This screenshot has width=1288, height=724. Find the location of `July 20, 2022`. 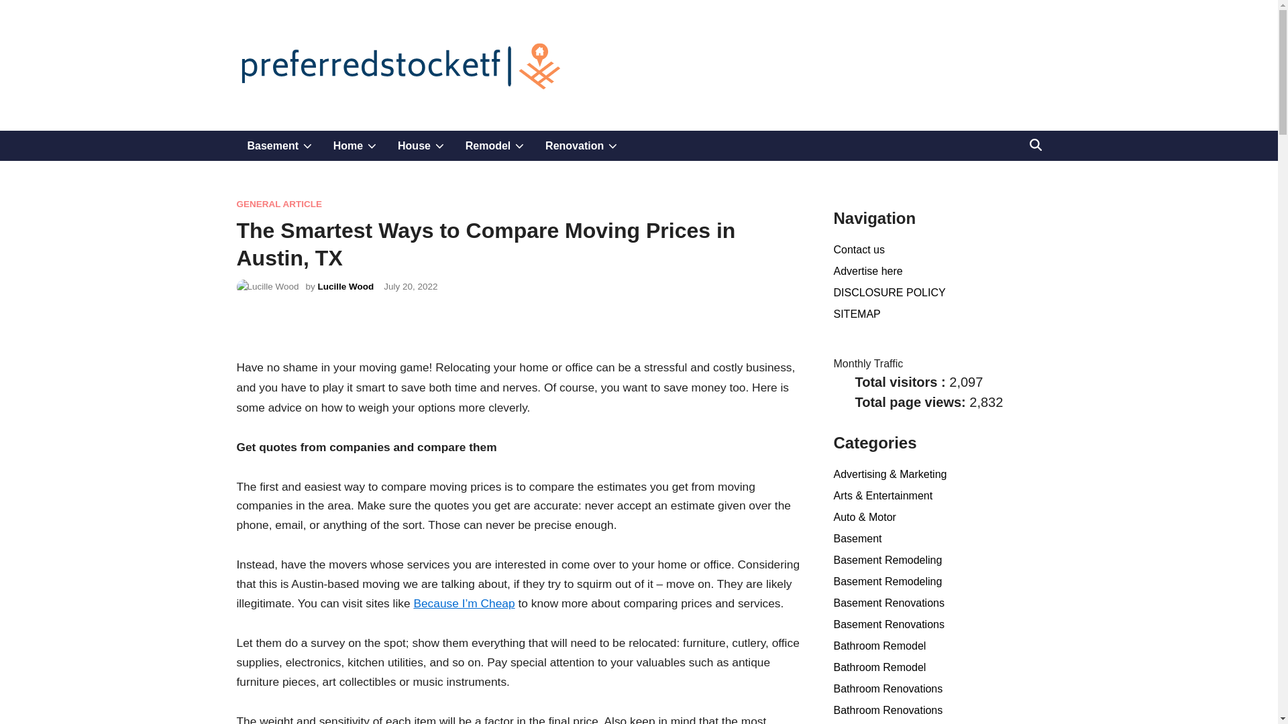

July 20, 2022 is located at coordinates (581, 145).